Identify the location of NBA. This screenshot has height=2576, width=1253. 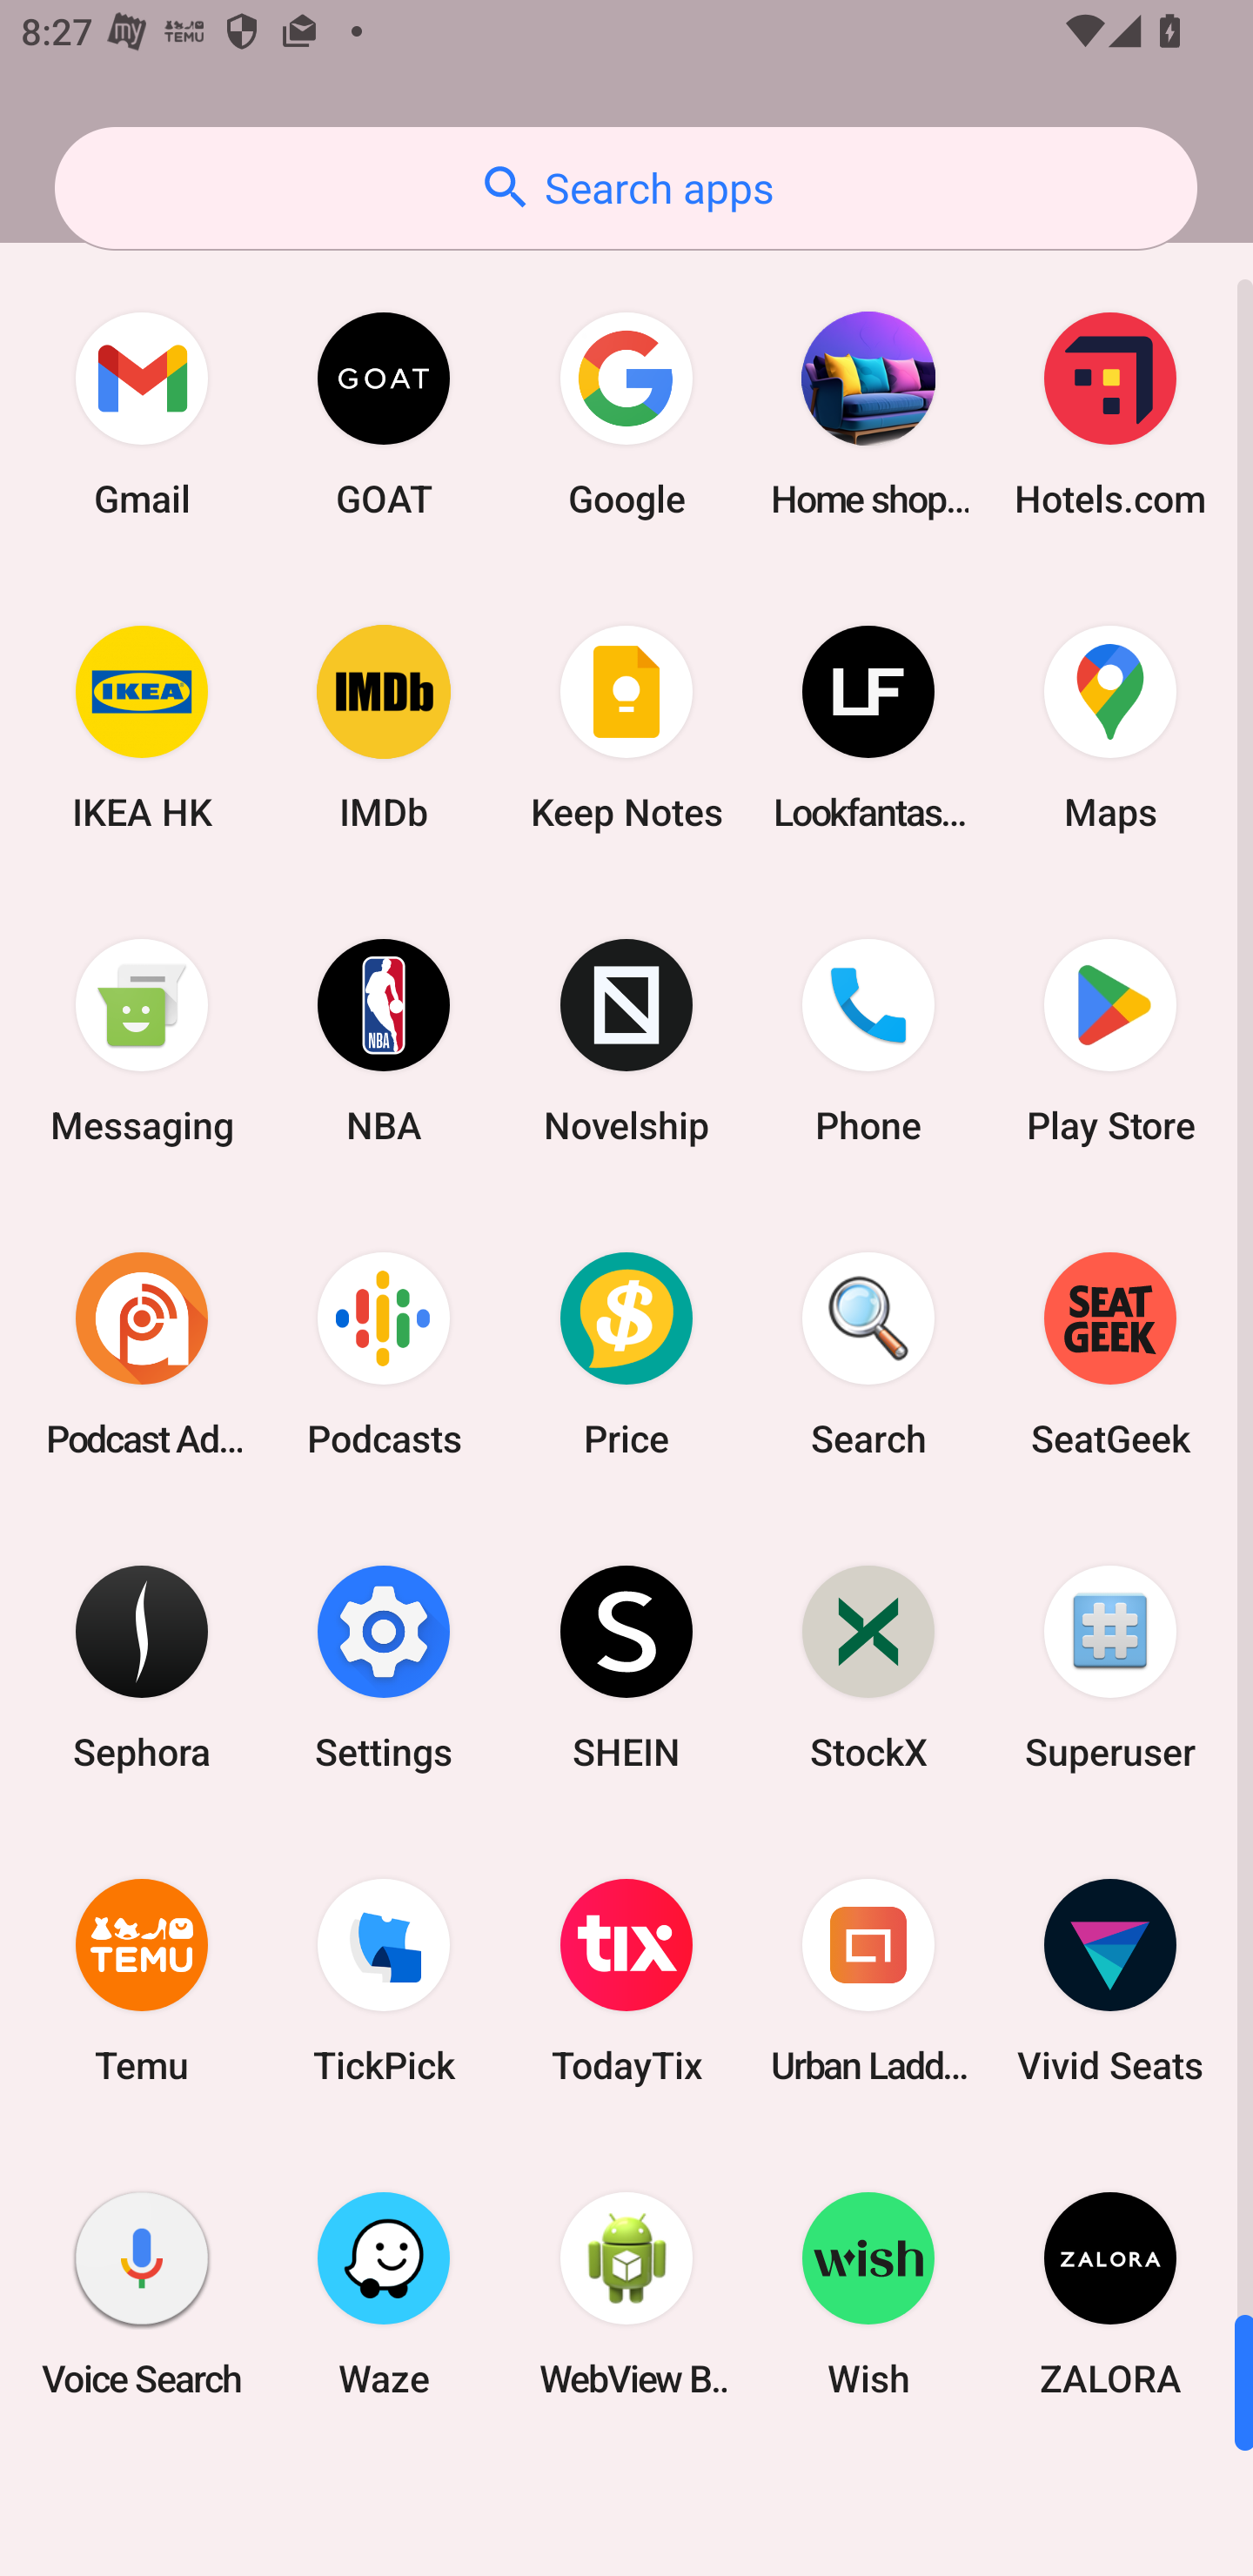
(384, 1041).